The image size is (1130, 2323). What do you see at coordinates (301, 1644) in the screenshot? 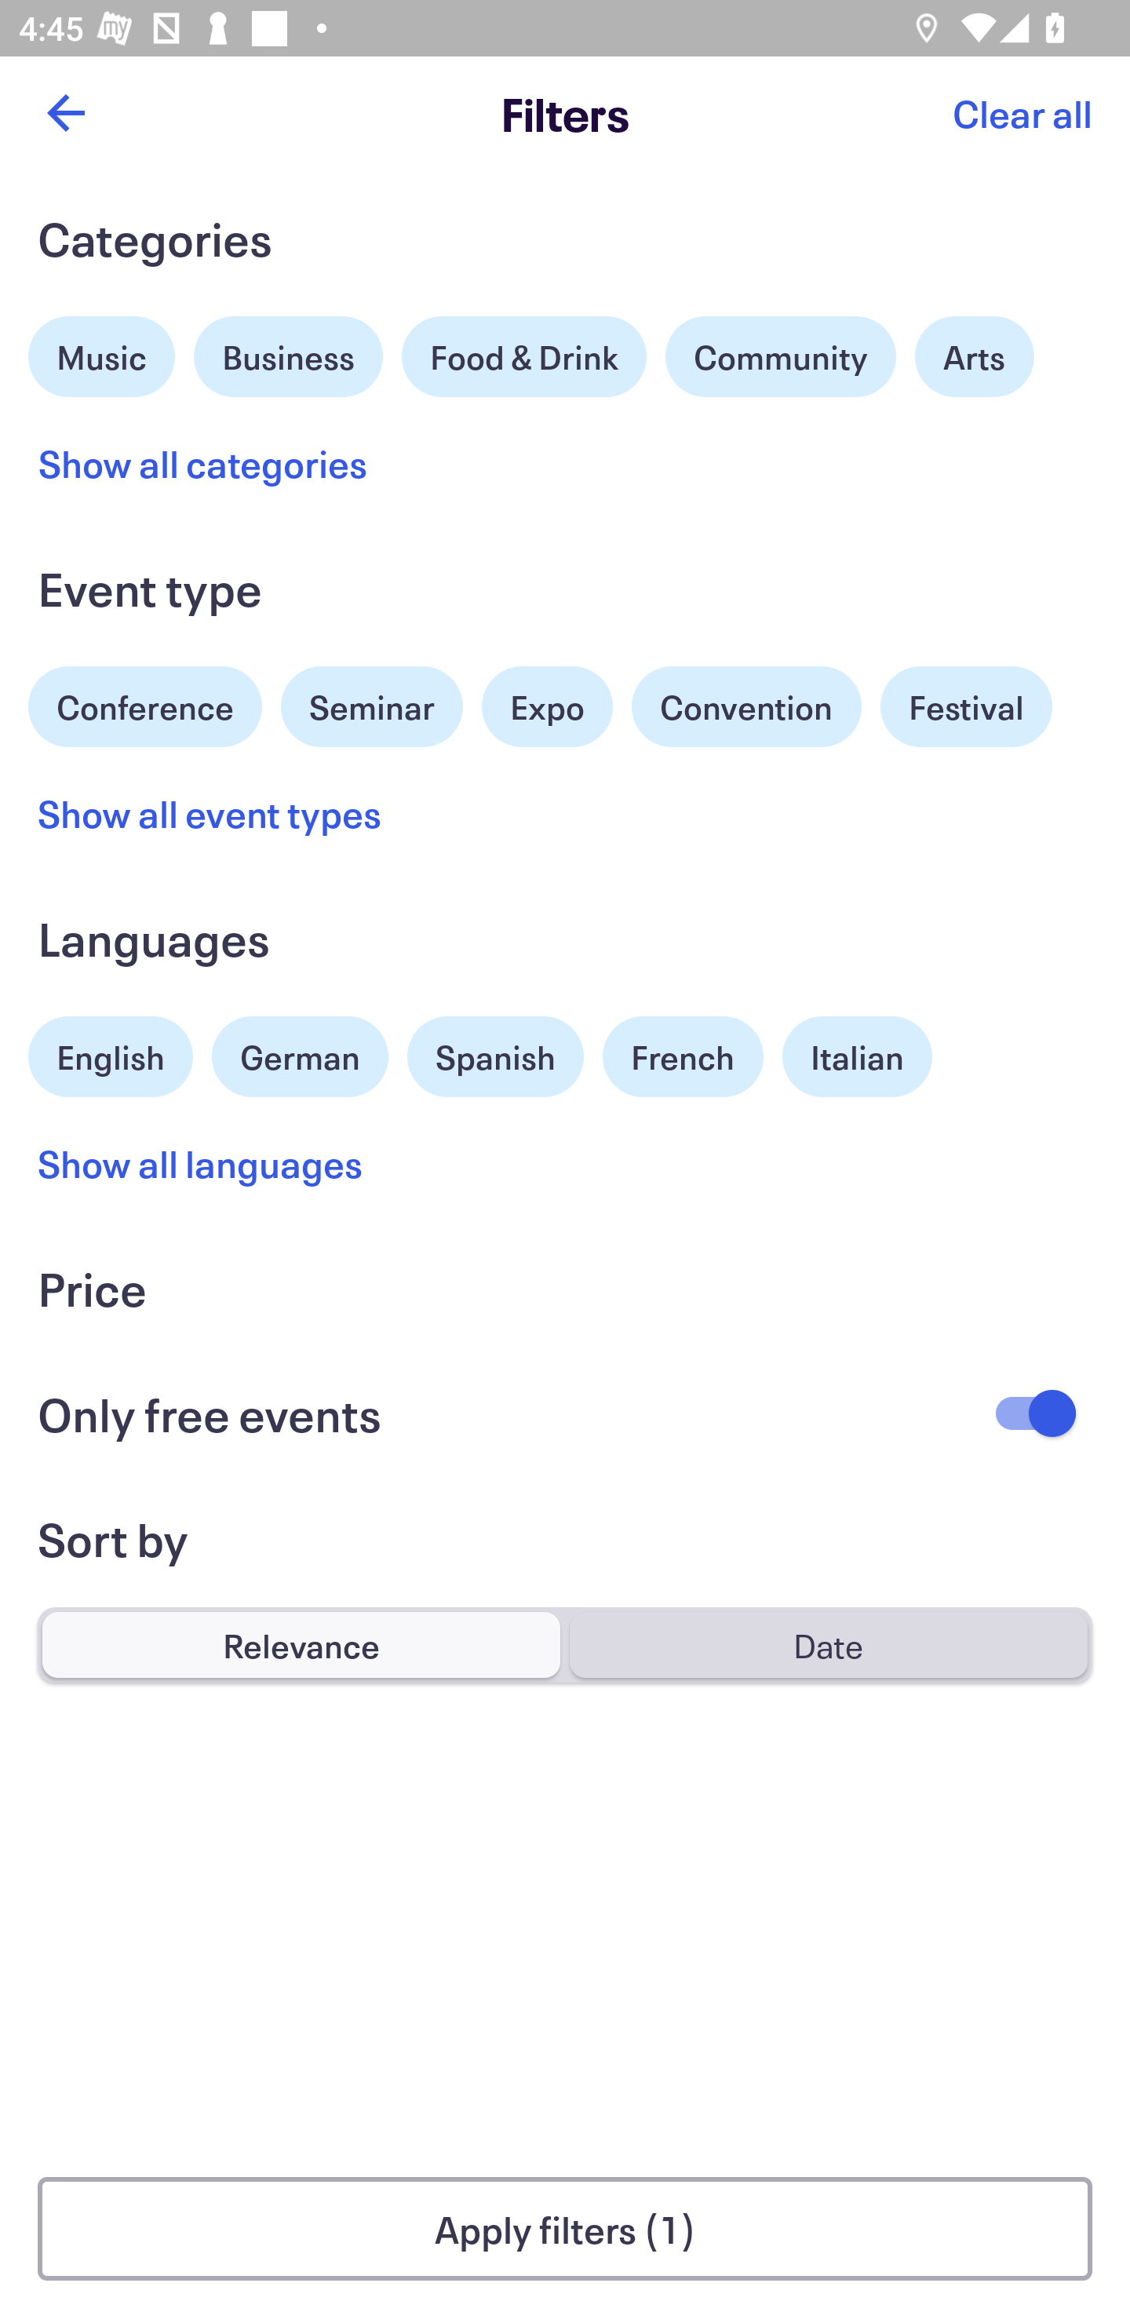
I see `Relevance` at bounding box center [301, 1644].